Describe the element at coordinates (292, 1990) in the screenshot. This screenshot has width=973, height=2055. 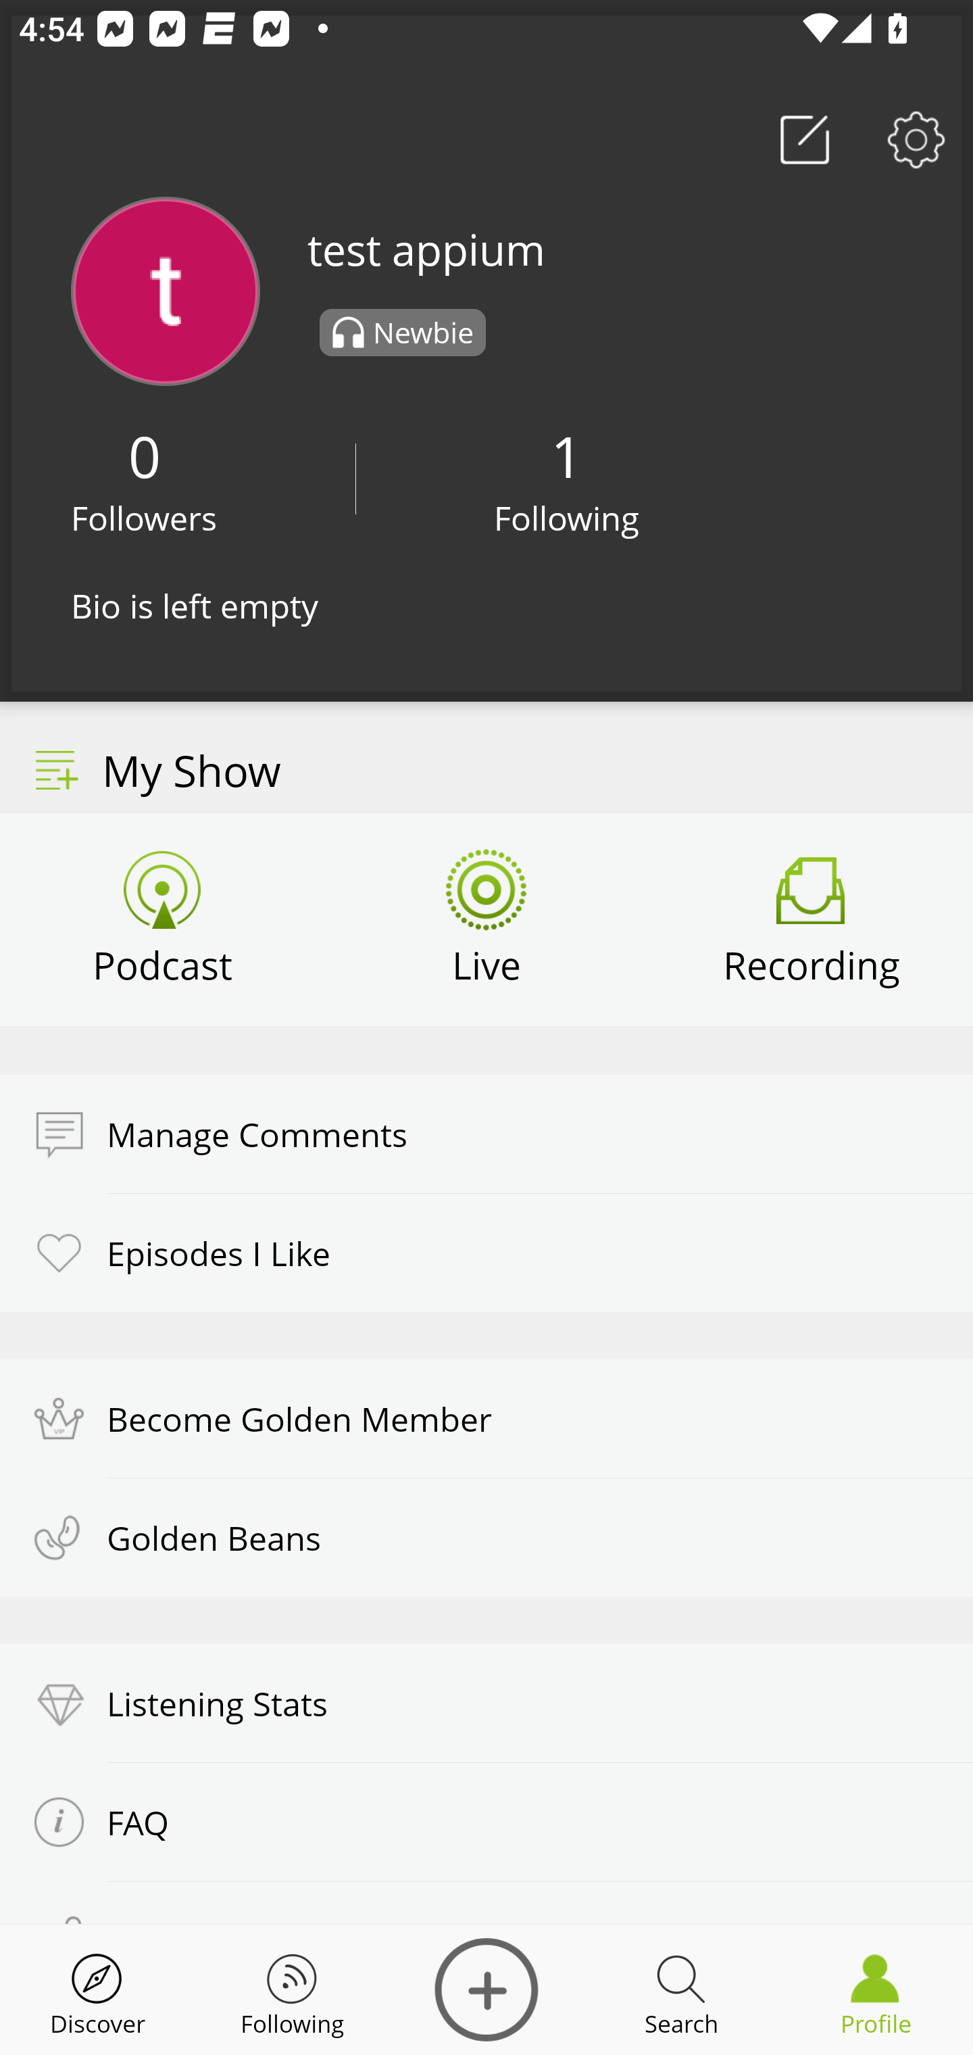
I see `Discover Following` at that location.